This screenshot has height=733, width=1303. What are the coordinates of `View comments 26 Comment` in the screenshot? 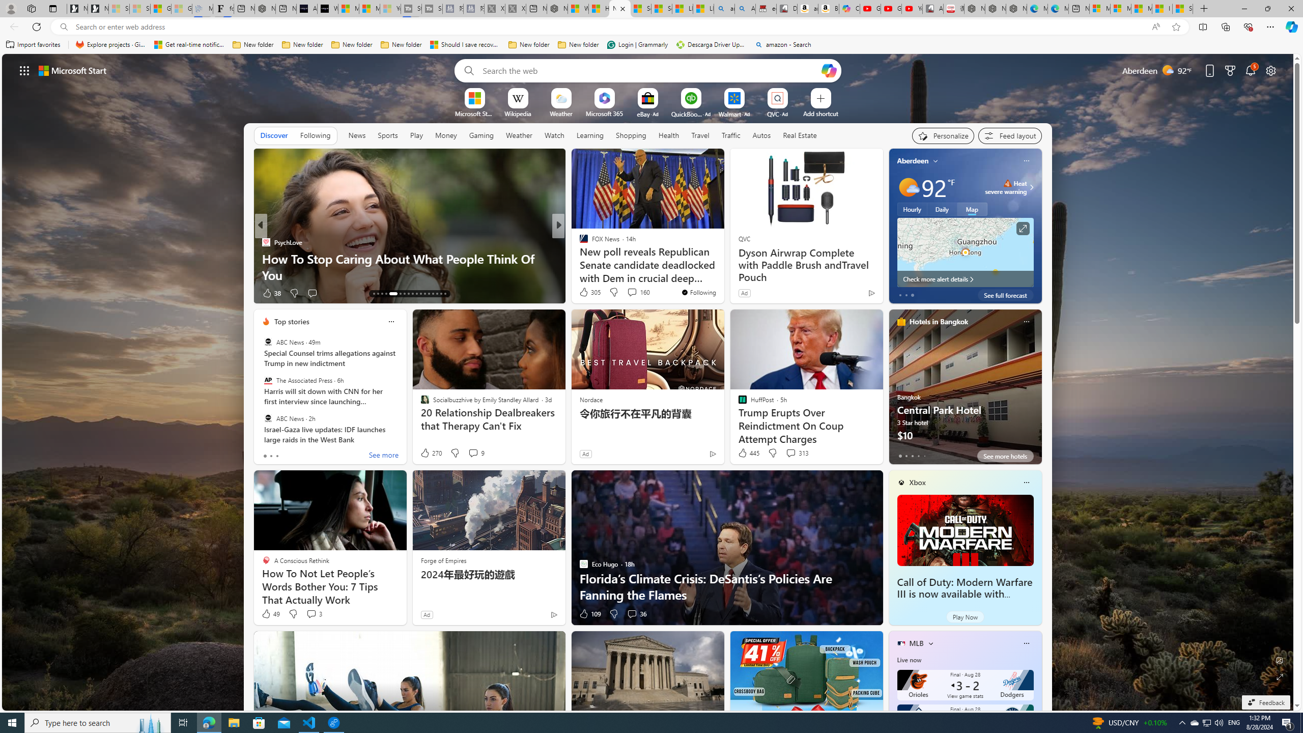 It's located at (625, 293).